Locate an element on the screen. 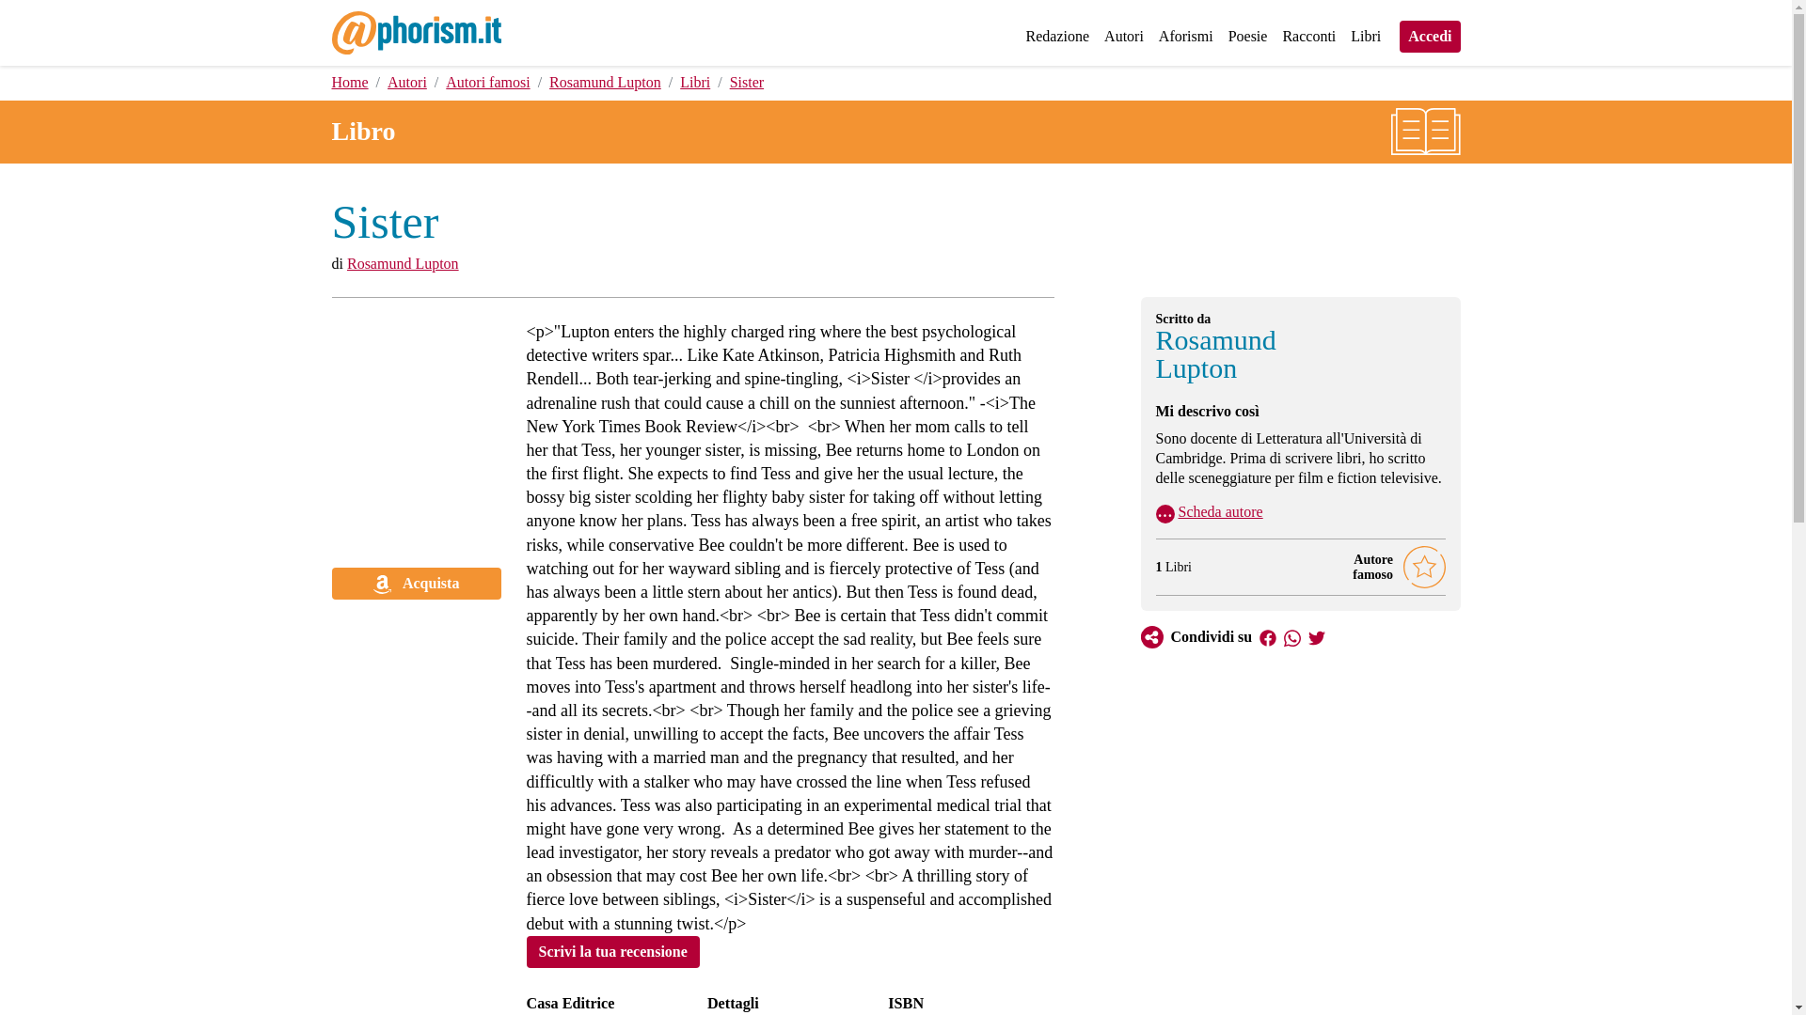 This screenshot has height=1015, width=1806. Twitter is located at coordinates (1317, 635).